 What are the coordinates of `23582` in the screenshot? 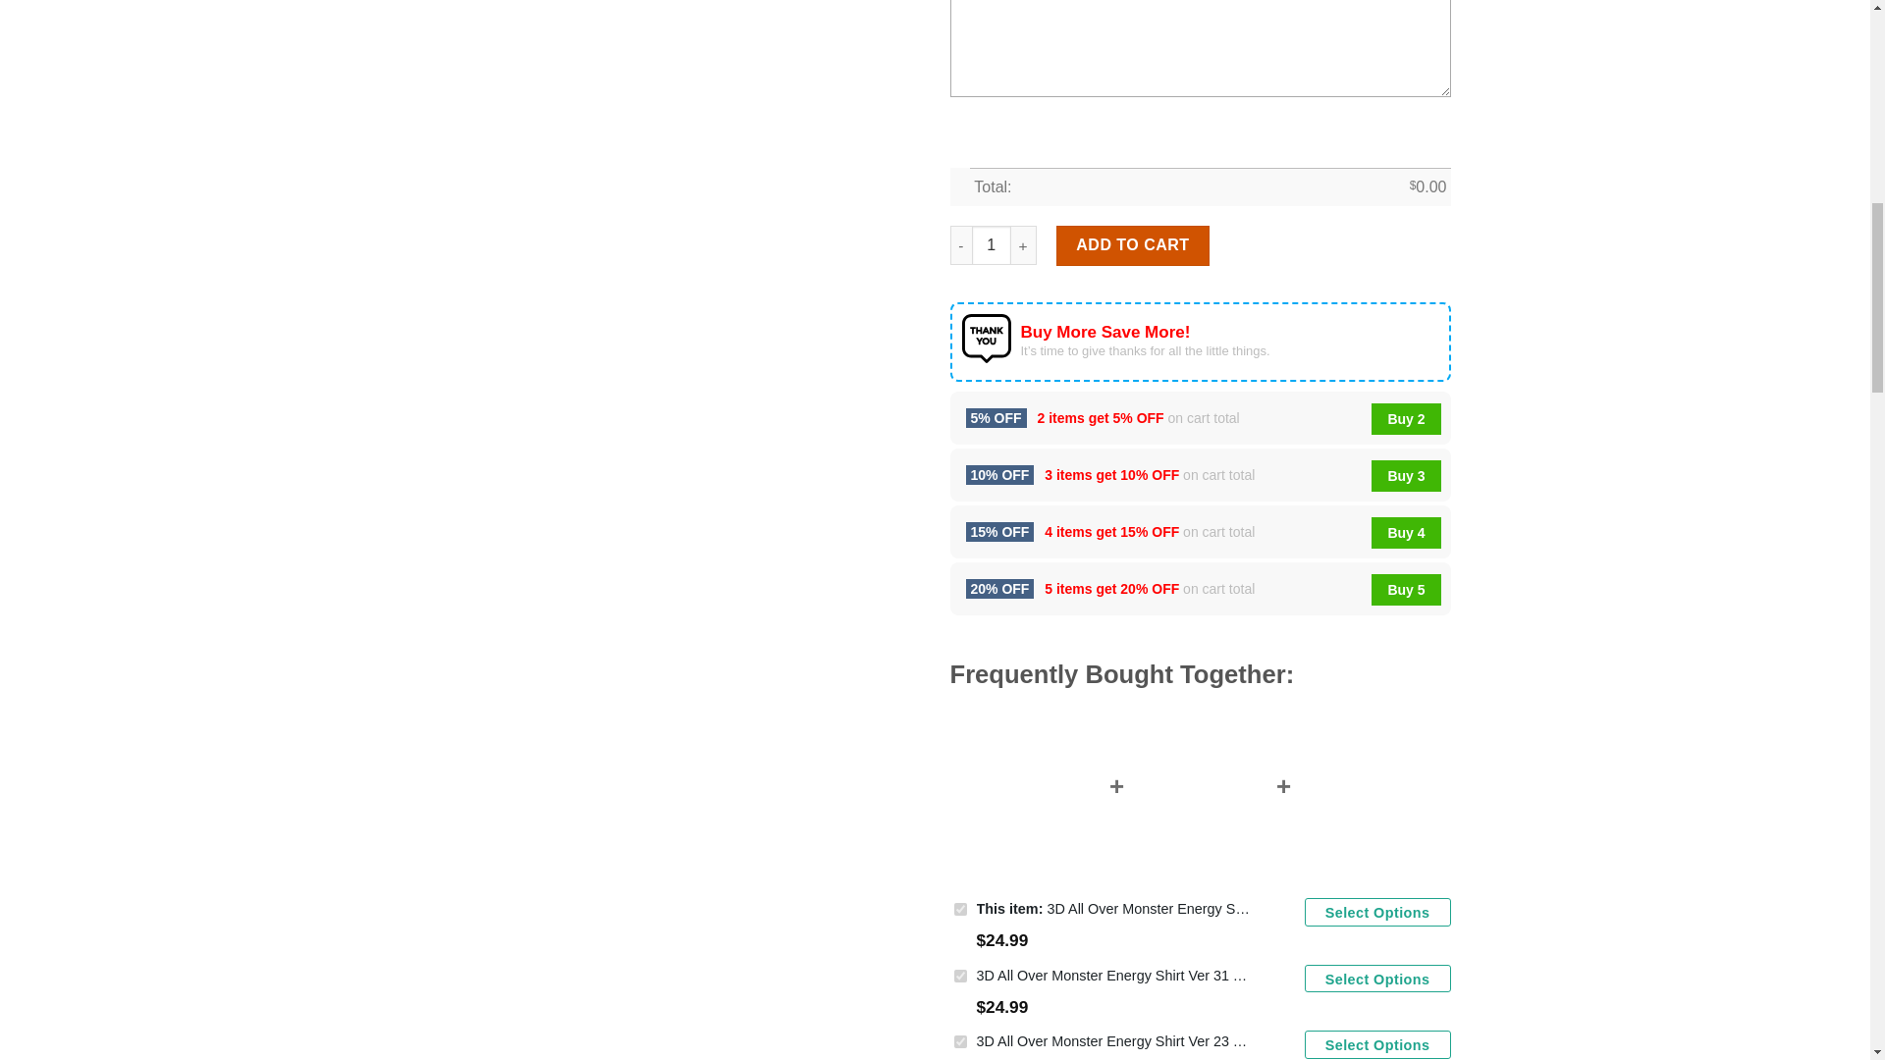 It's located at (960, 909).